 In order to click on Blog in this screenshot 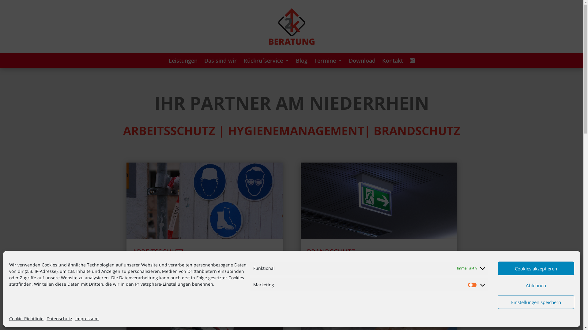, I will do `click(302, 62)`.